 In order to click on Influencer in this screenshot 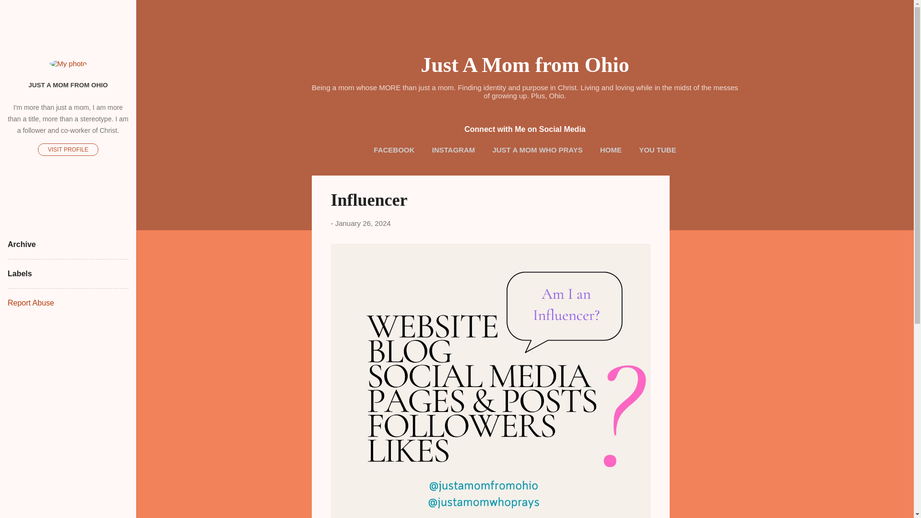, I will do `click(369, 200)`.